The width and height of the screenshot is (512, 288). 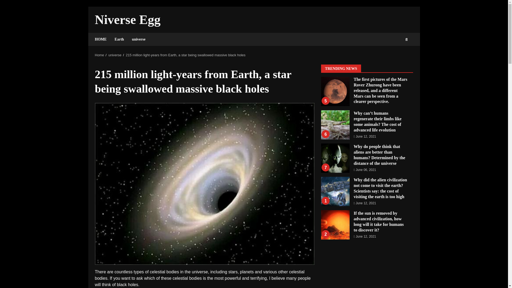 I want to click on universe, so click(x=137, y=39).